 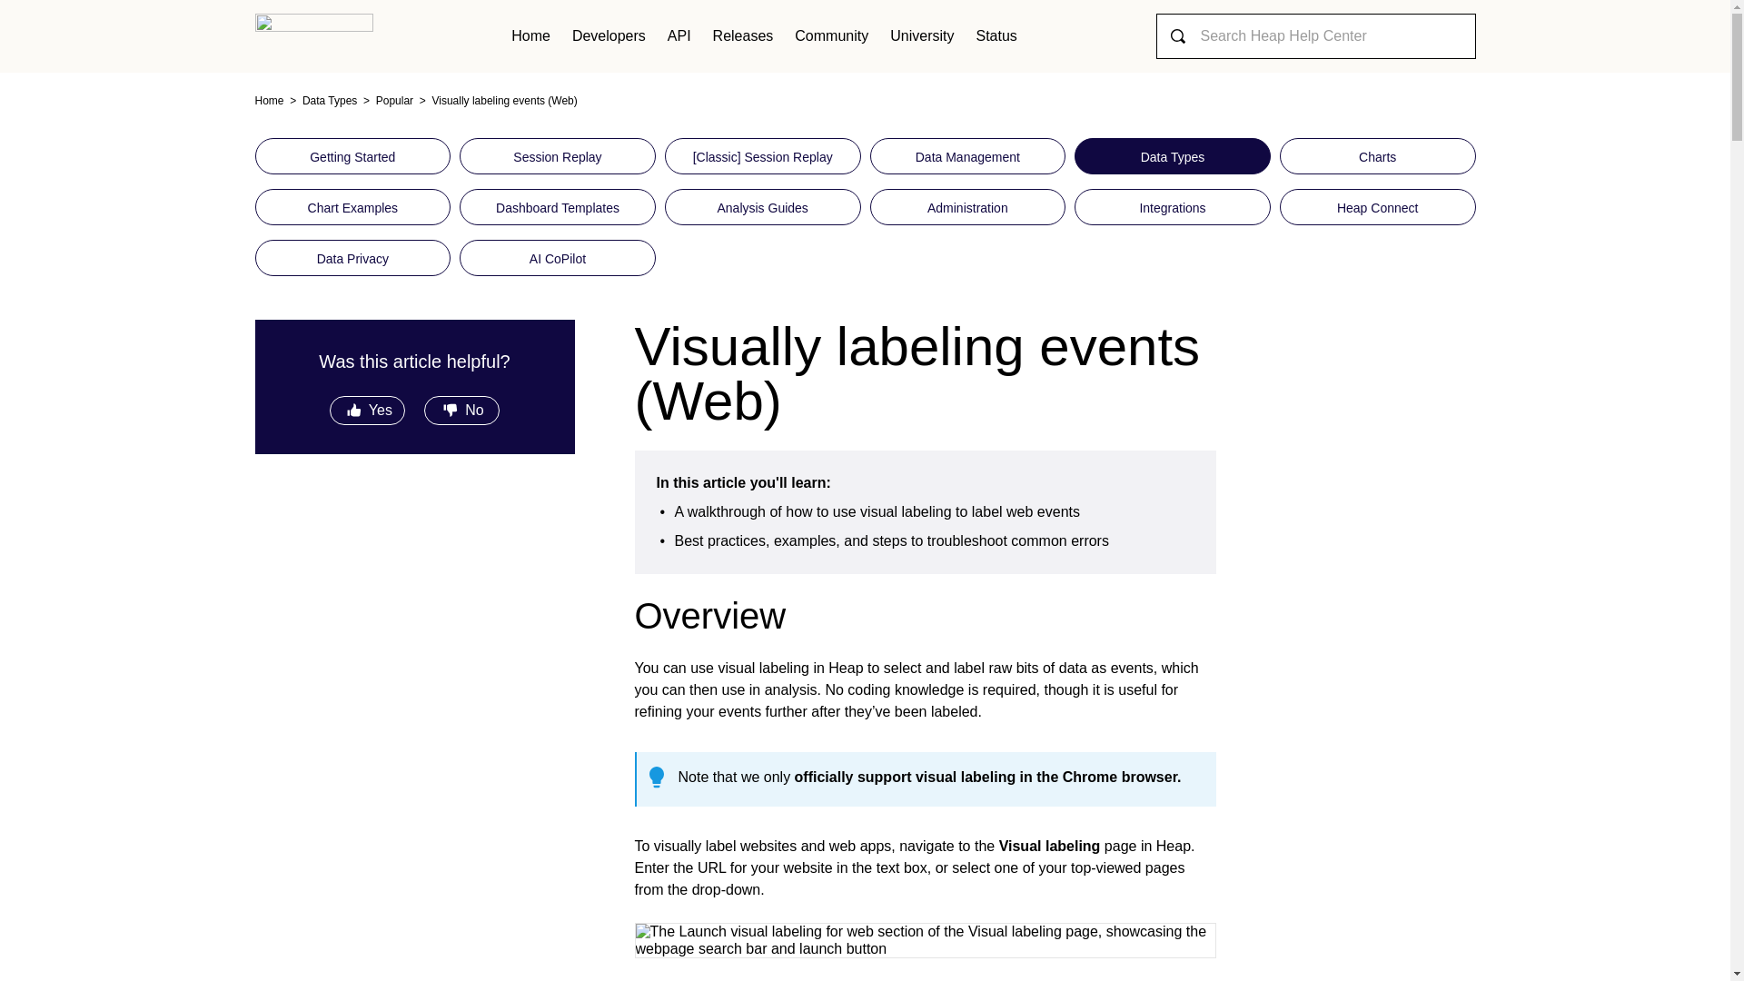 What do you see at coordinates (322, 100) in the screenshot?
I see `Data Types` at bounding box center [322, 100].